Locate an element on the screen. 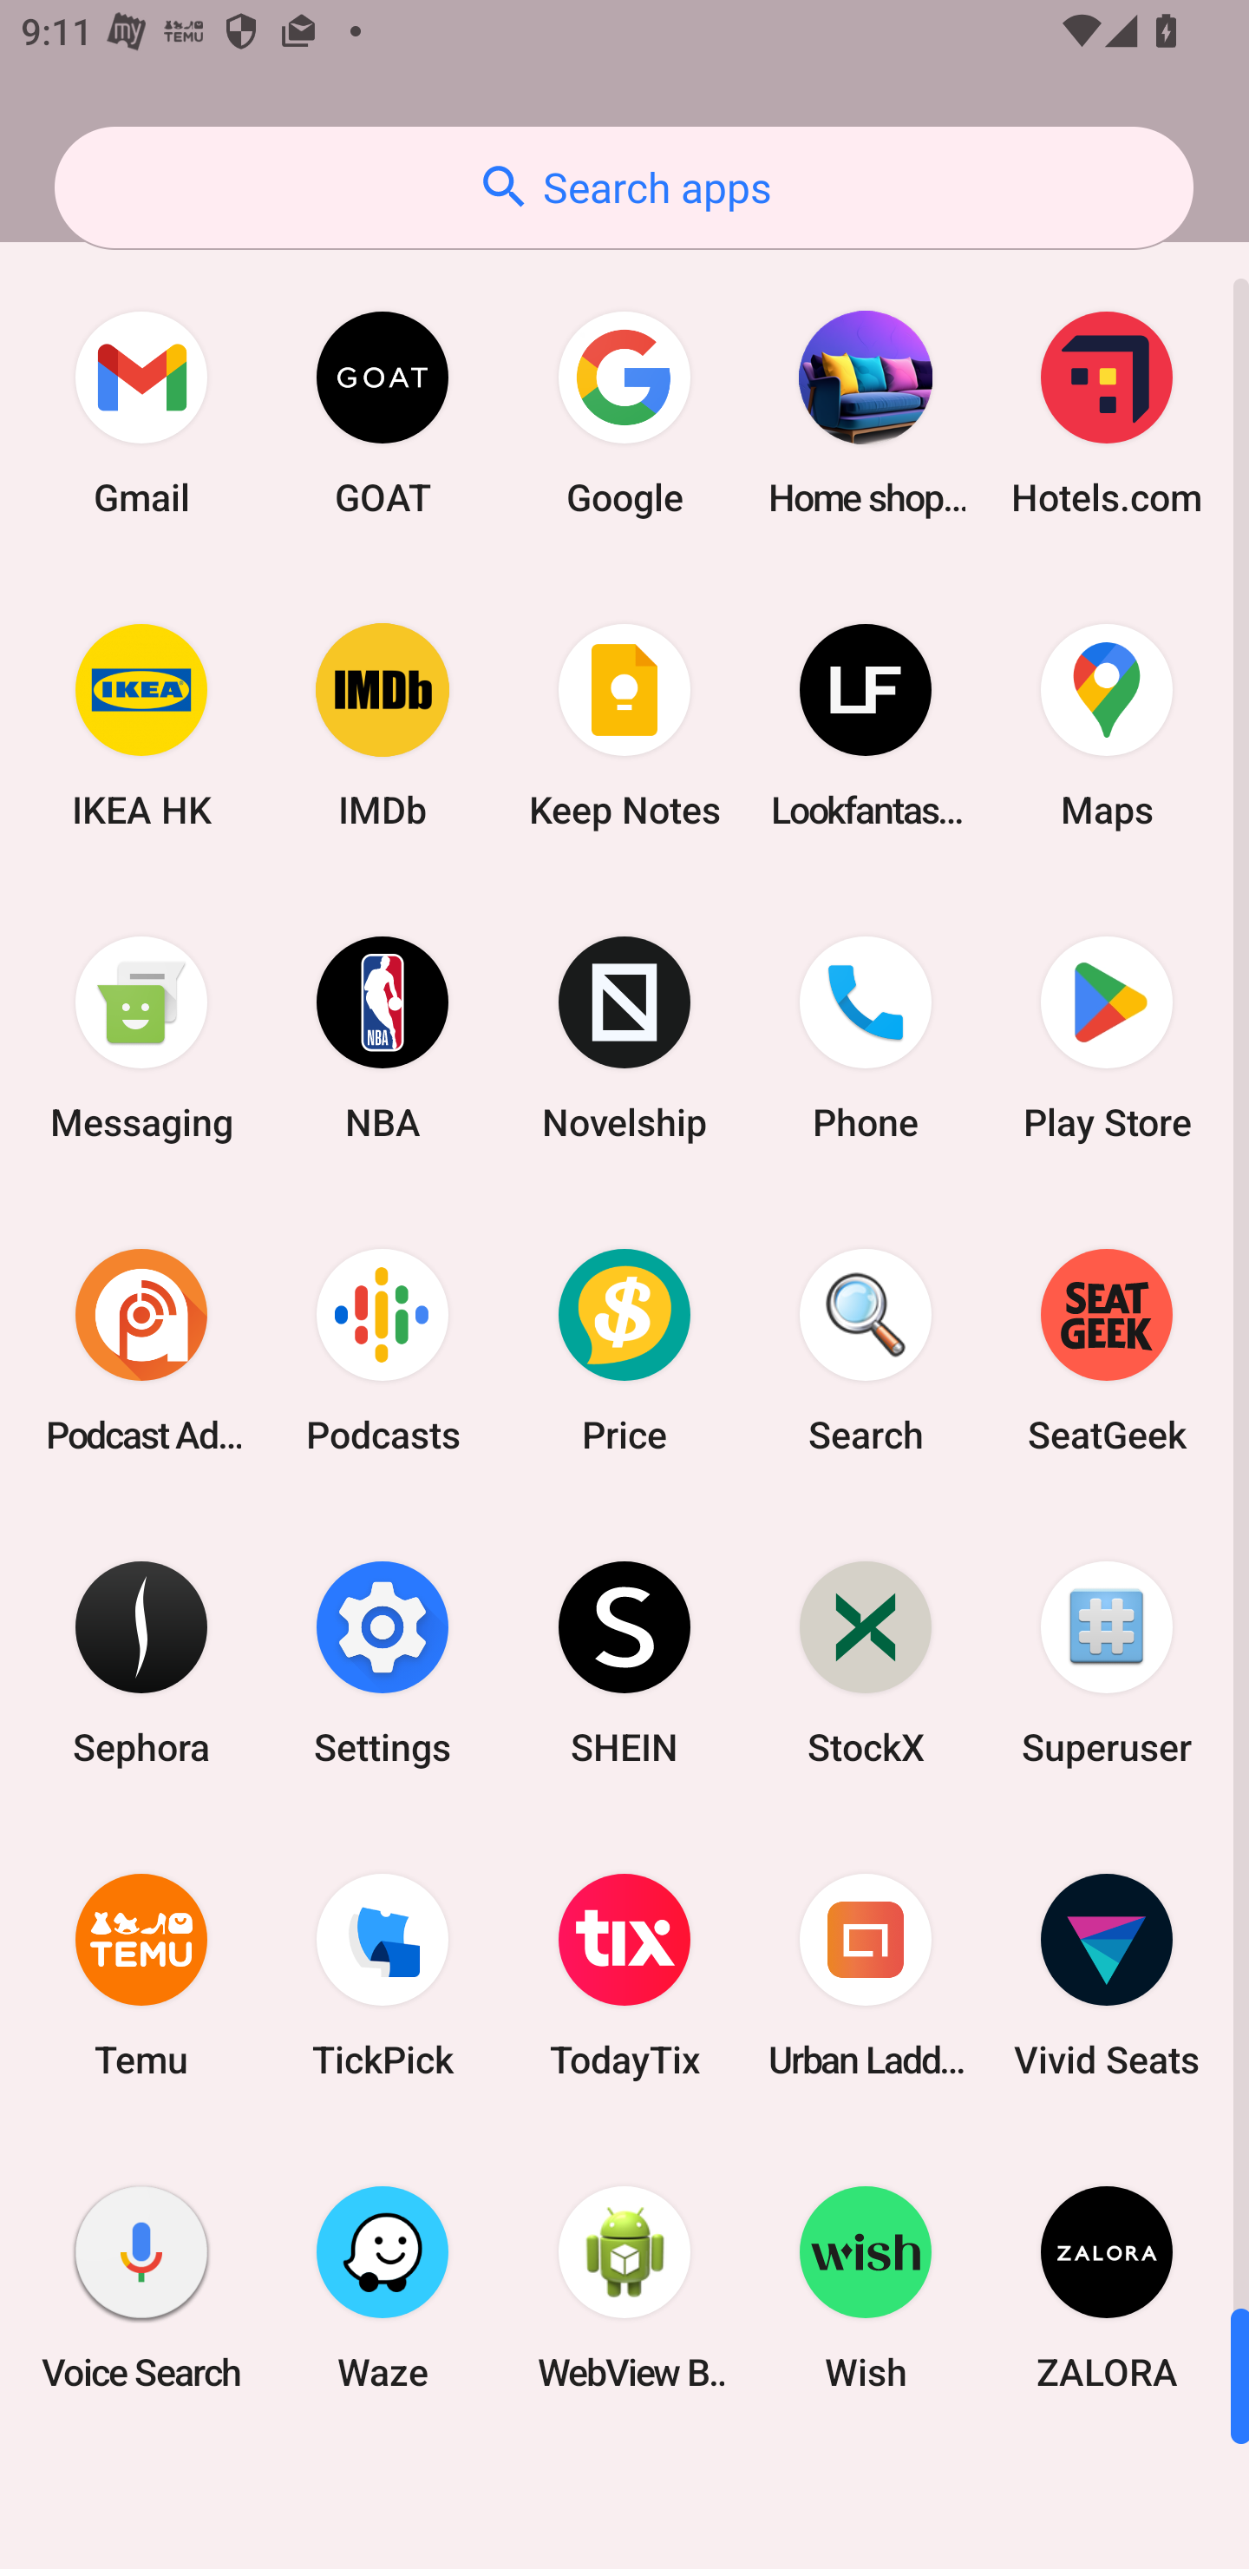  GOAT is located at coordinates (383, 413).